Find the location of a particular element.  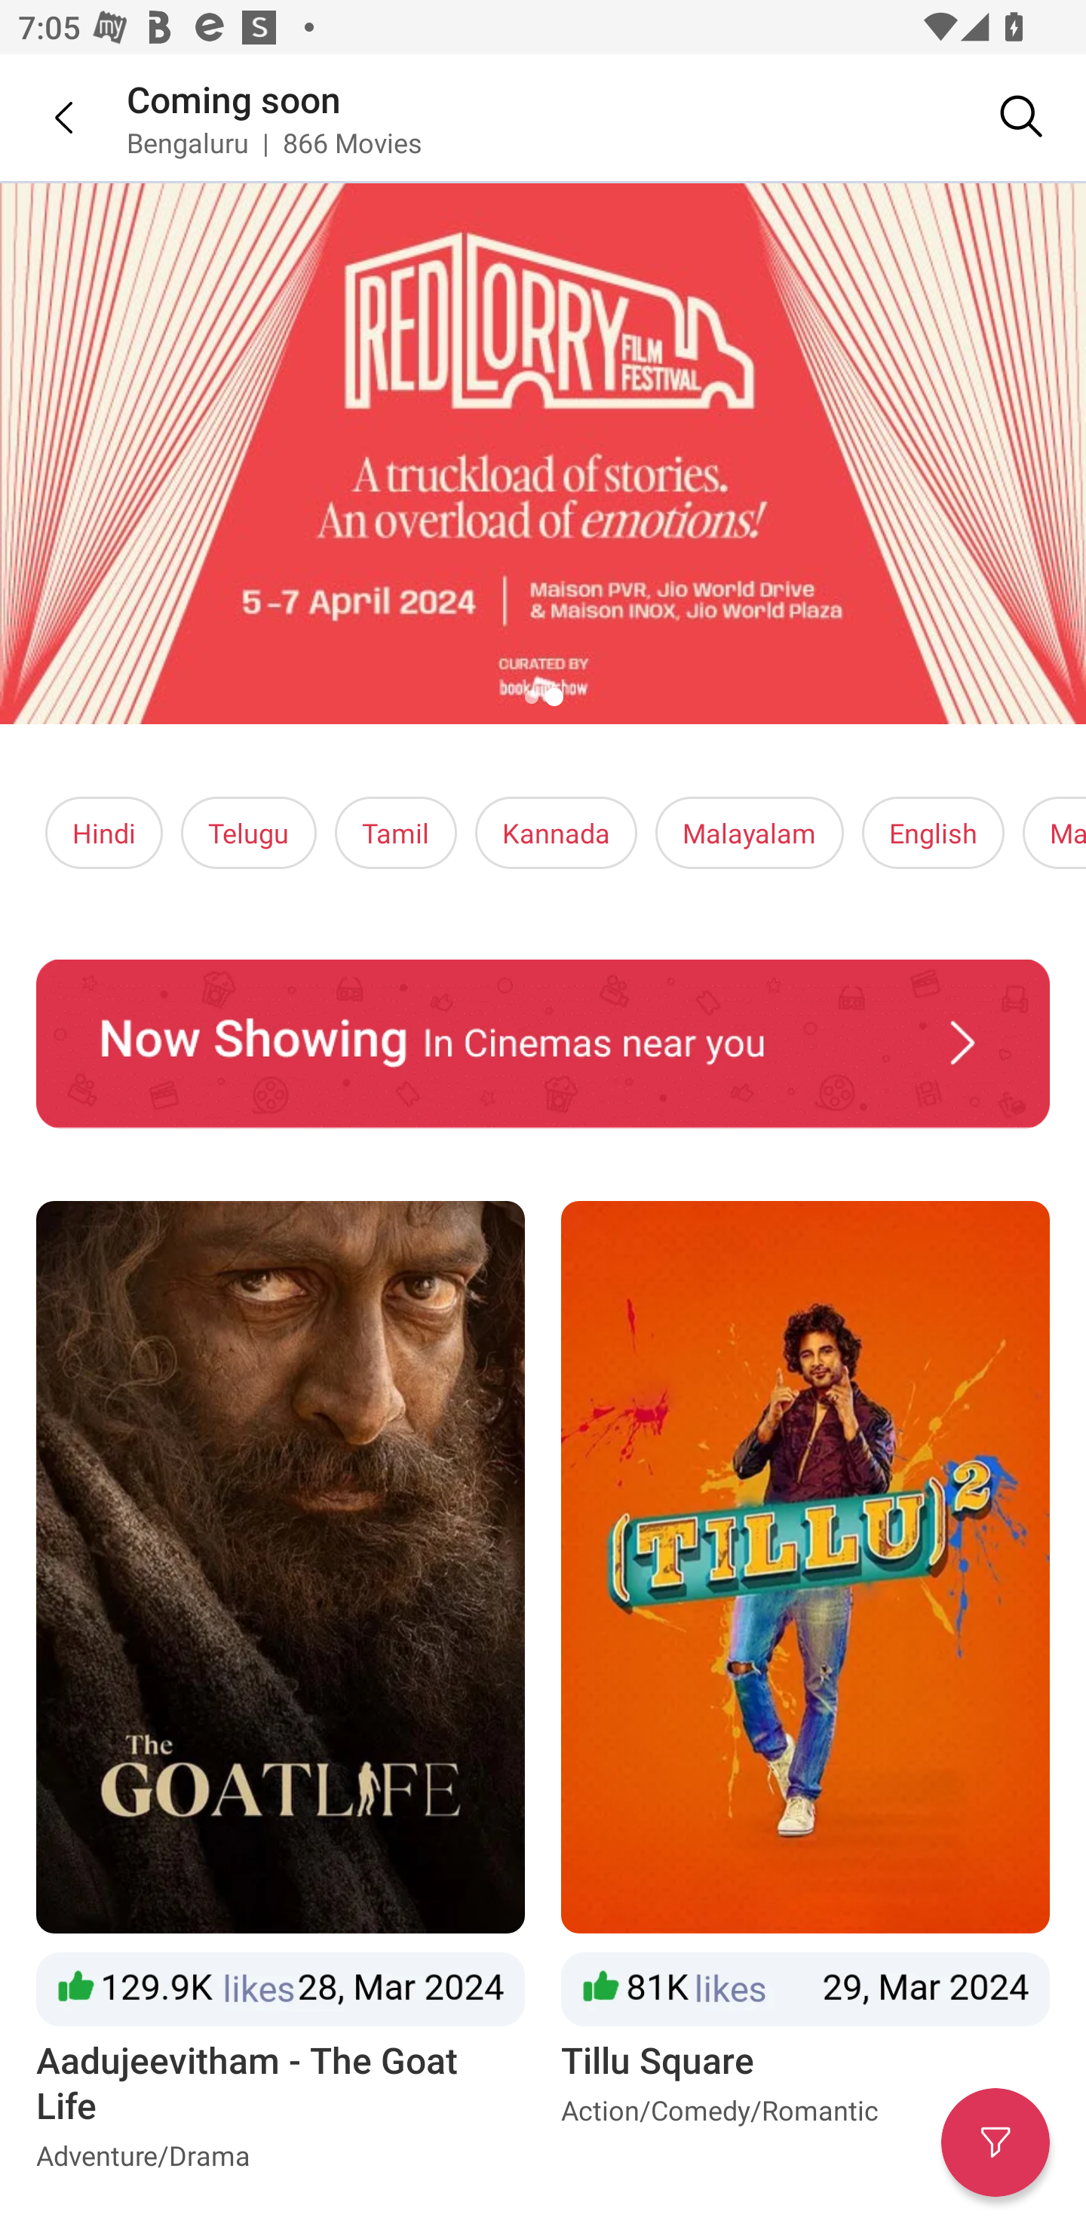

Aadujeevitham - The Goat Life Adventure/Drama is located at coordinates (280, 1691).